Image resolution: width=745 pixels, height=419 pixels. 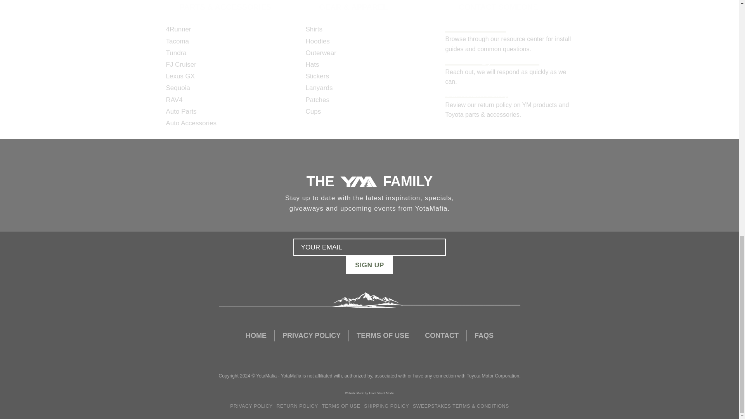 I want to click on Sign Up, so click(x=369, y=265).